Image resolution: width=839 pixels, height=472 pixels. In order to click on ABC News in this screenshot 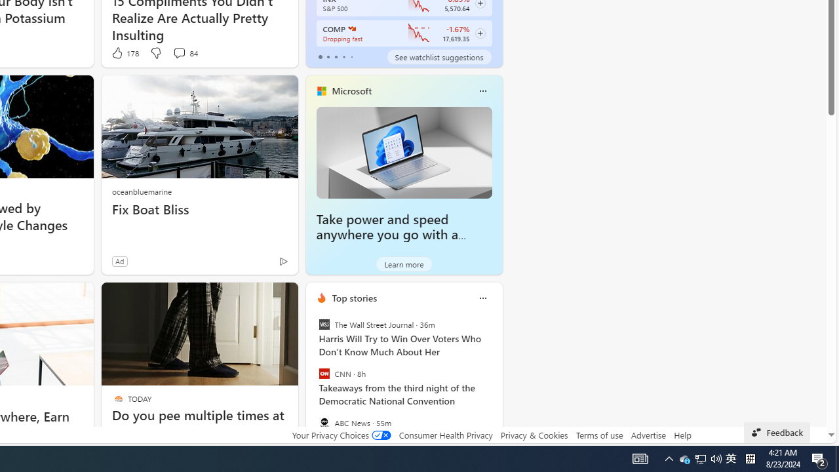, I will do `click(324, 422)`.